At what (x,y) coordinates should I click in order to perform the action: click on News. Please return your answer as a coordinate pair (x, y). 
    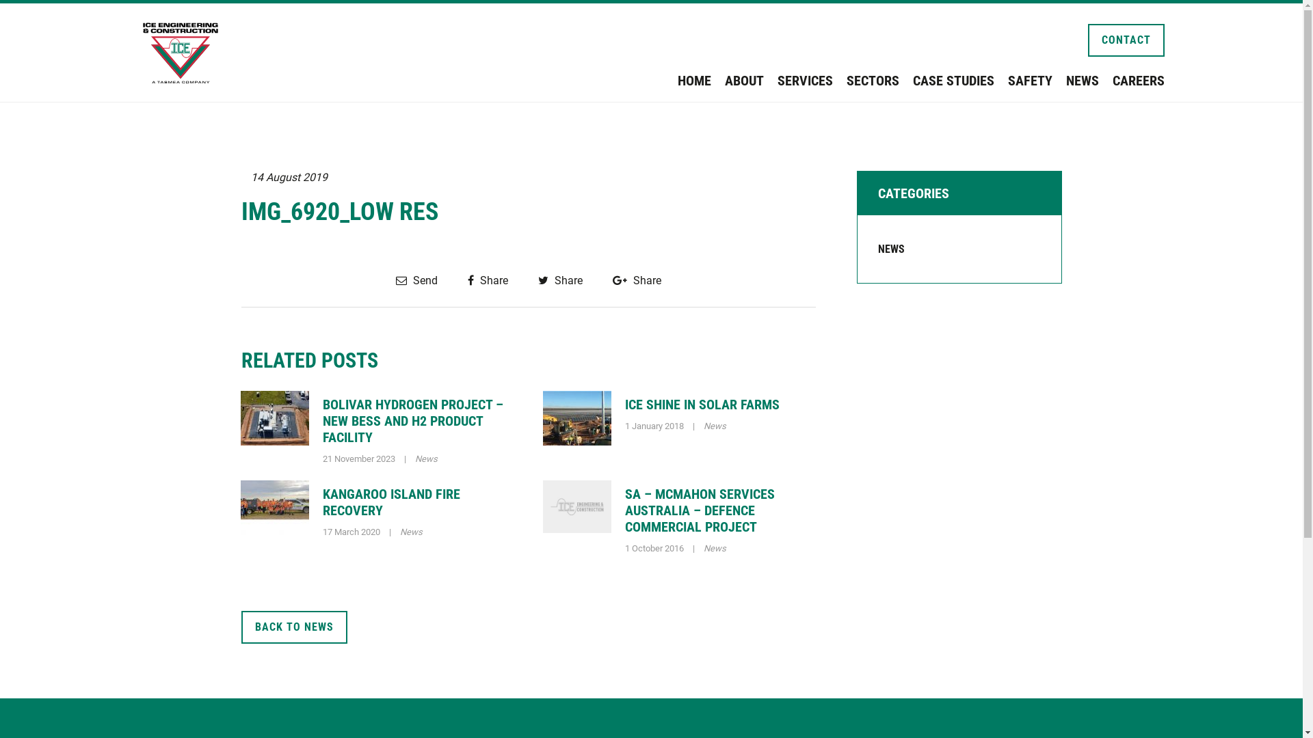
    Looking at the image, I should click on (715, 426).